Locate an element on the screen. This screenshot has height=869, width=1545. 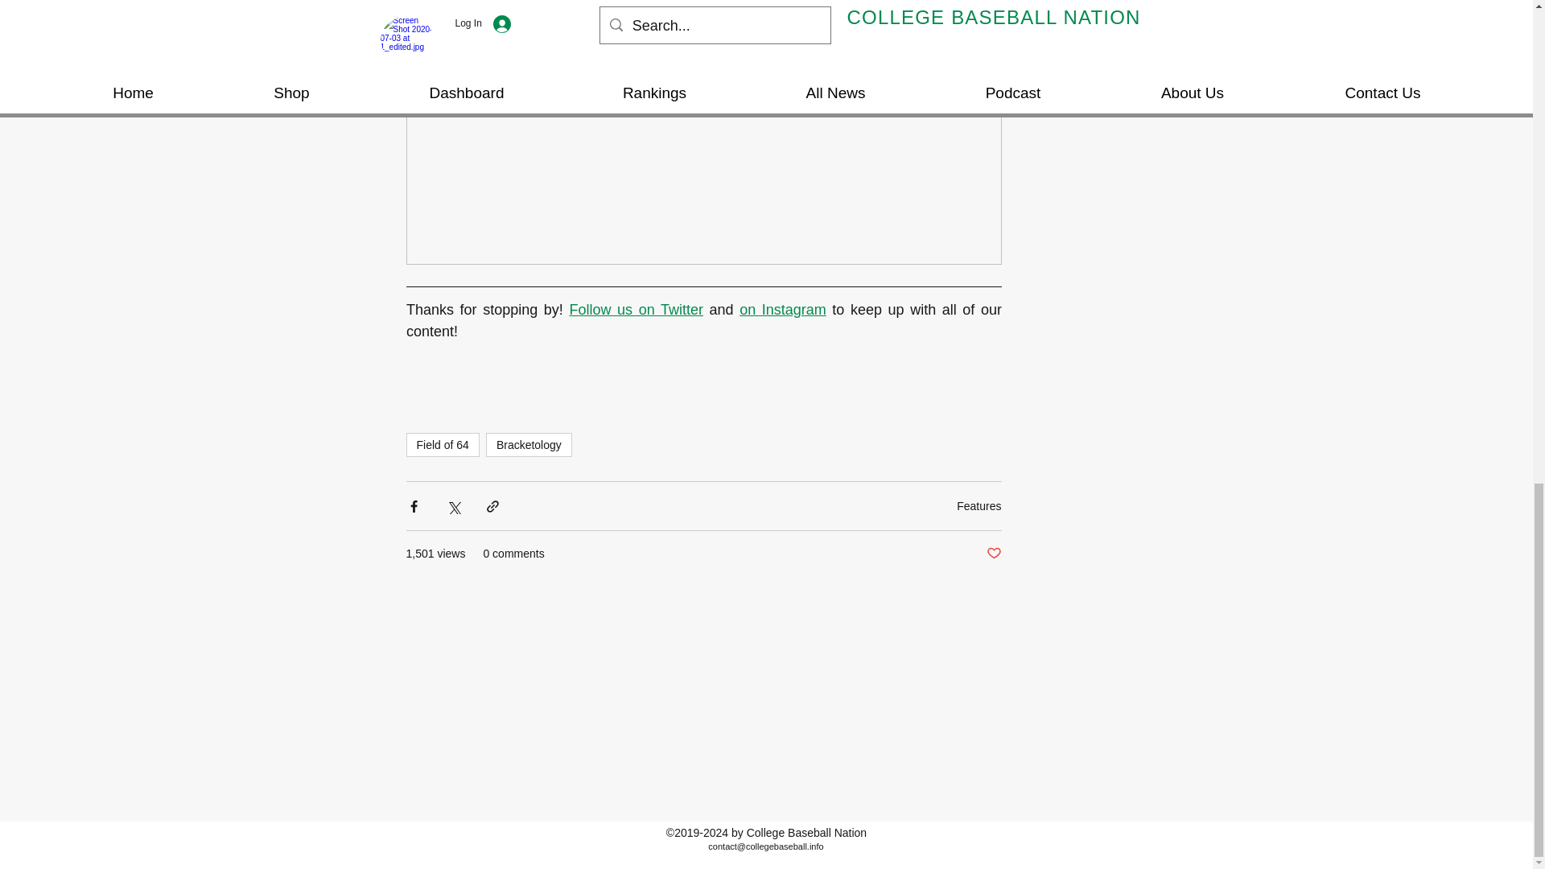
Bracketology is located at coordinates (529, 444).